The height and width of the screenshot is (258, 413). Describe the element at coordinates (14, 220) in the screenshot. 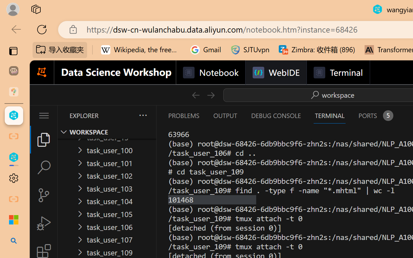

I see `Microsoft security help and learning` at that location.